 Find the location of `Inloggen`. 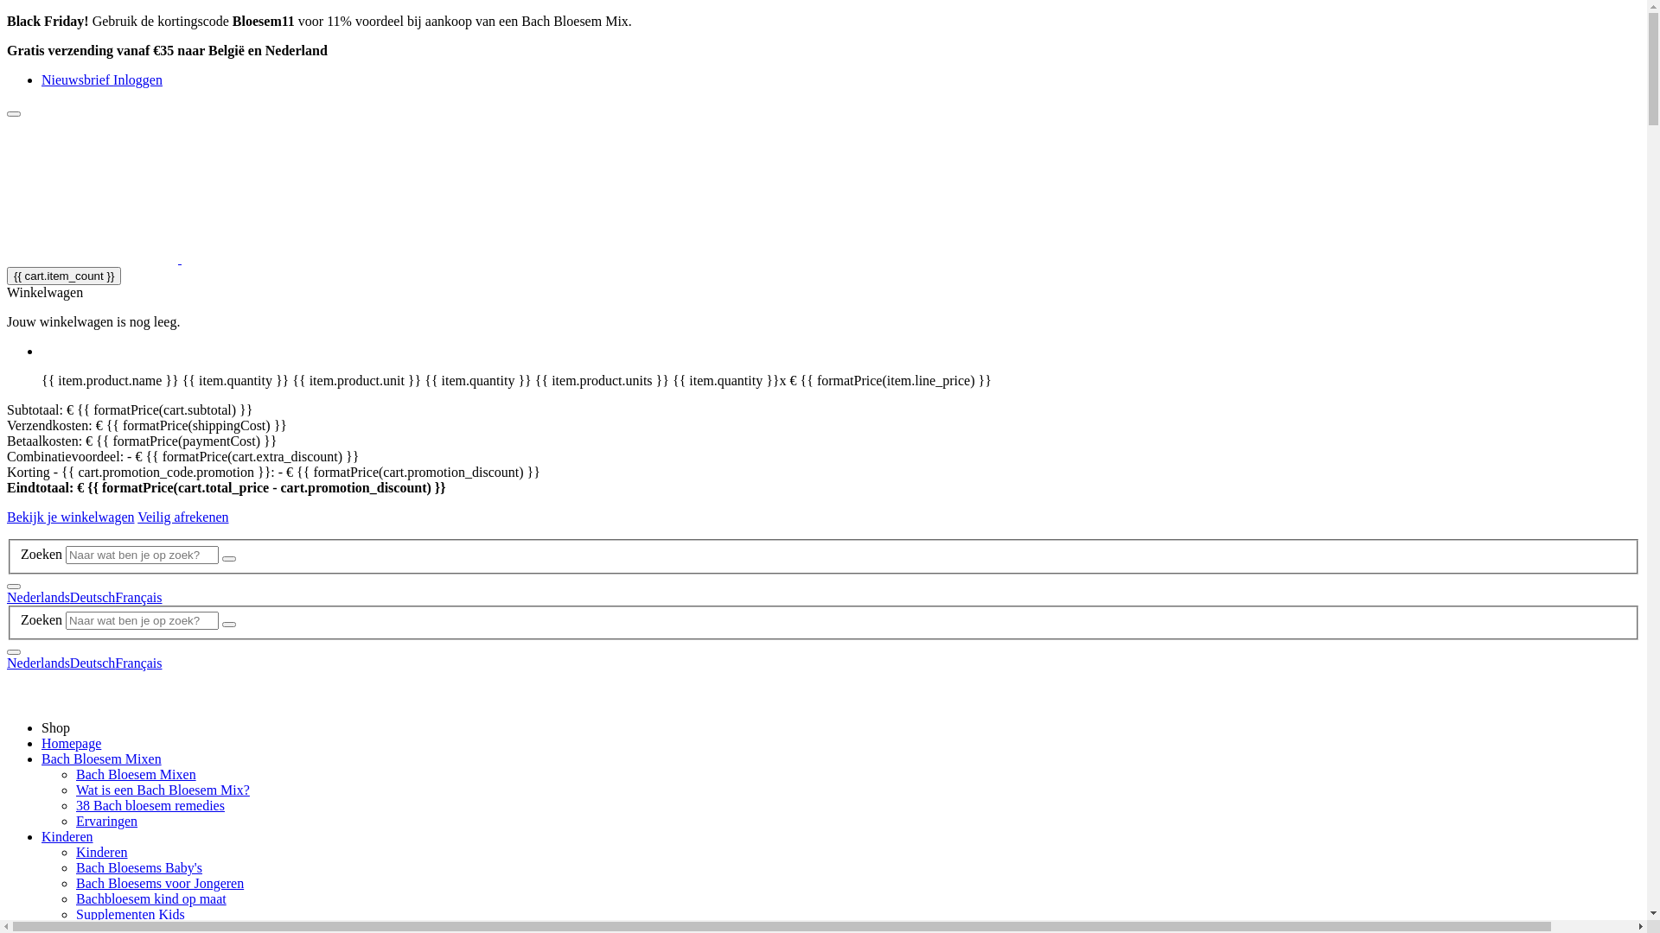

Inloggen is located at coordinates (138, 79).